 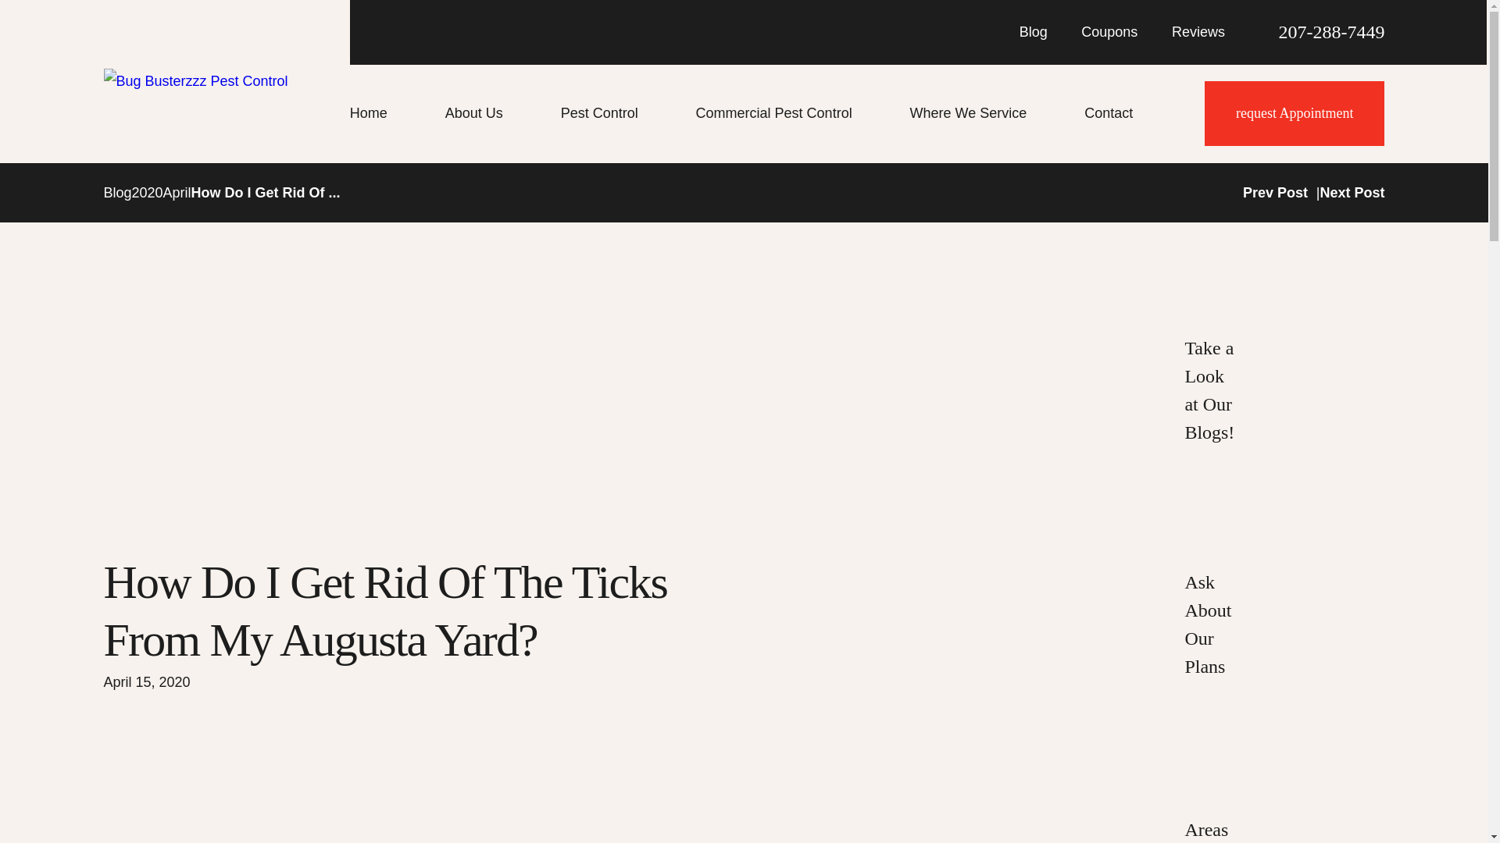 What do you see at coordinates (1455, 809) in the screenshot?
I see `Open the accessibility options menu` at bounding box center [1455, 809].